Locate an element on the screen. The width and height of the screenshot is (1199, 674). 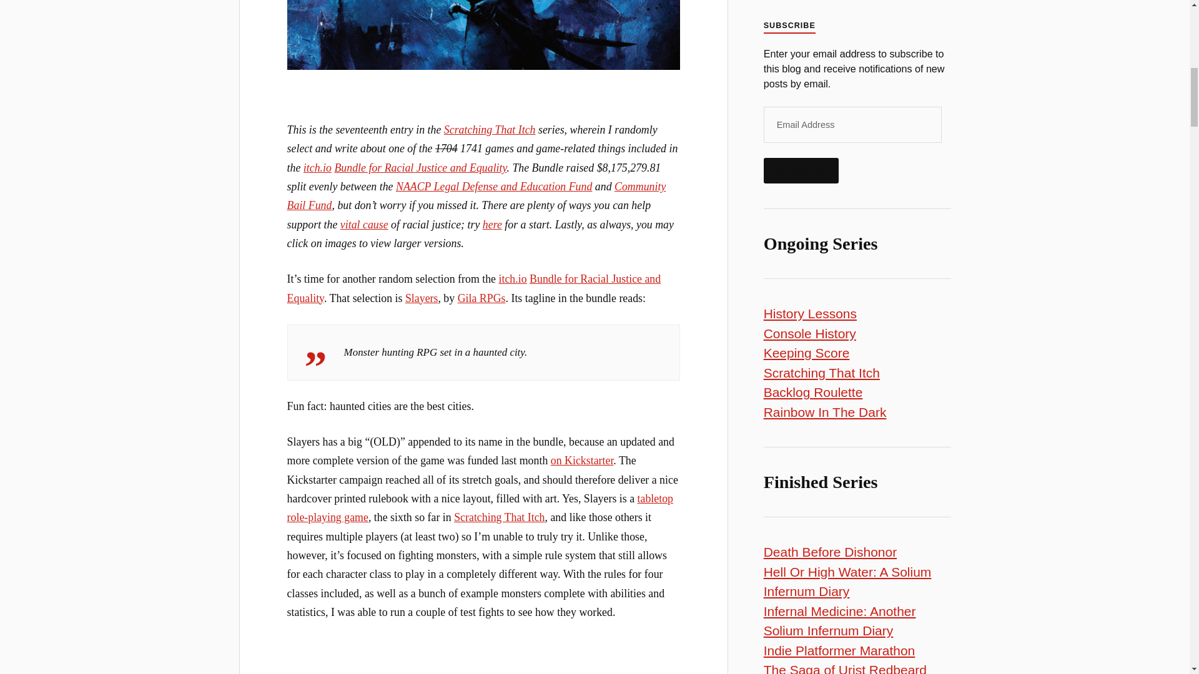
Maximum gloom. is located at coordinates (483, 35).